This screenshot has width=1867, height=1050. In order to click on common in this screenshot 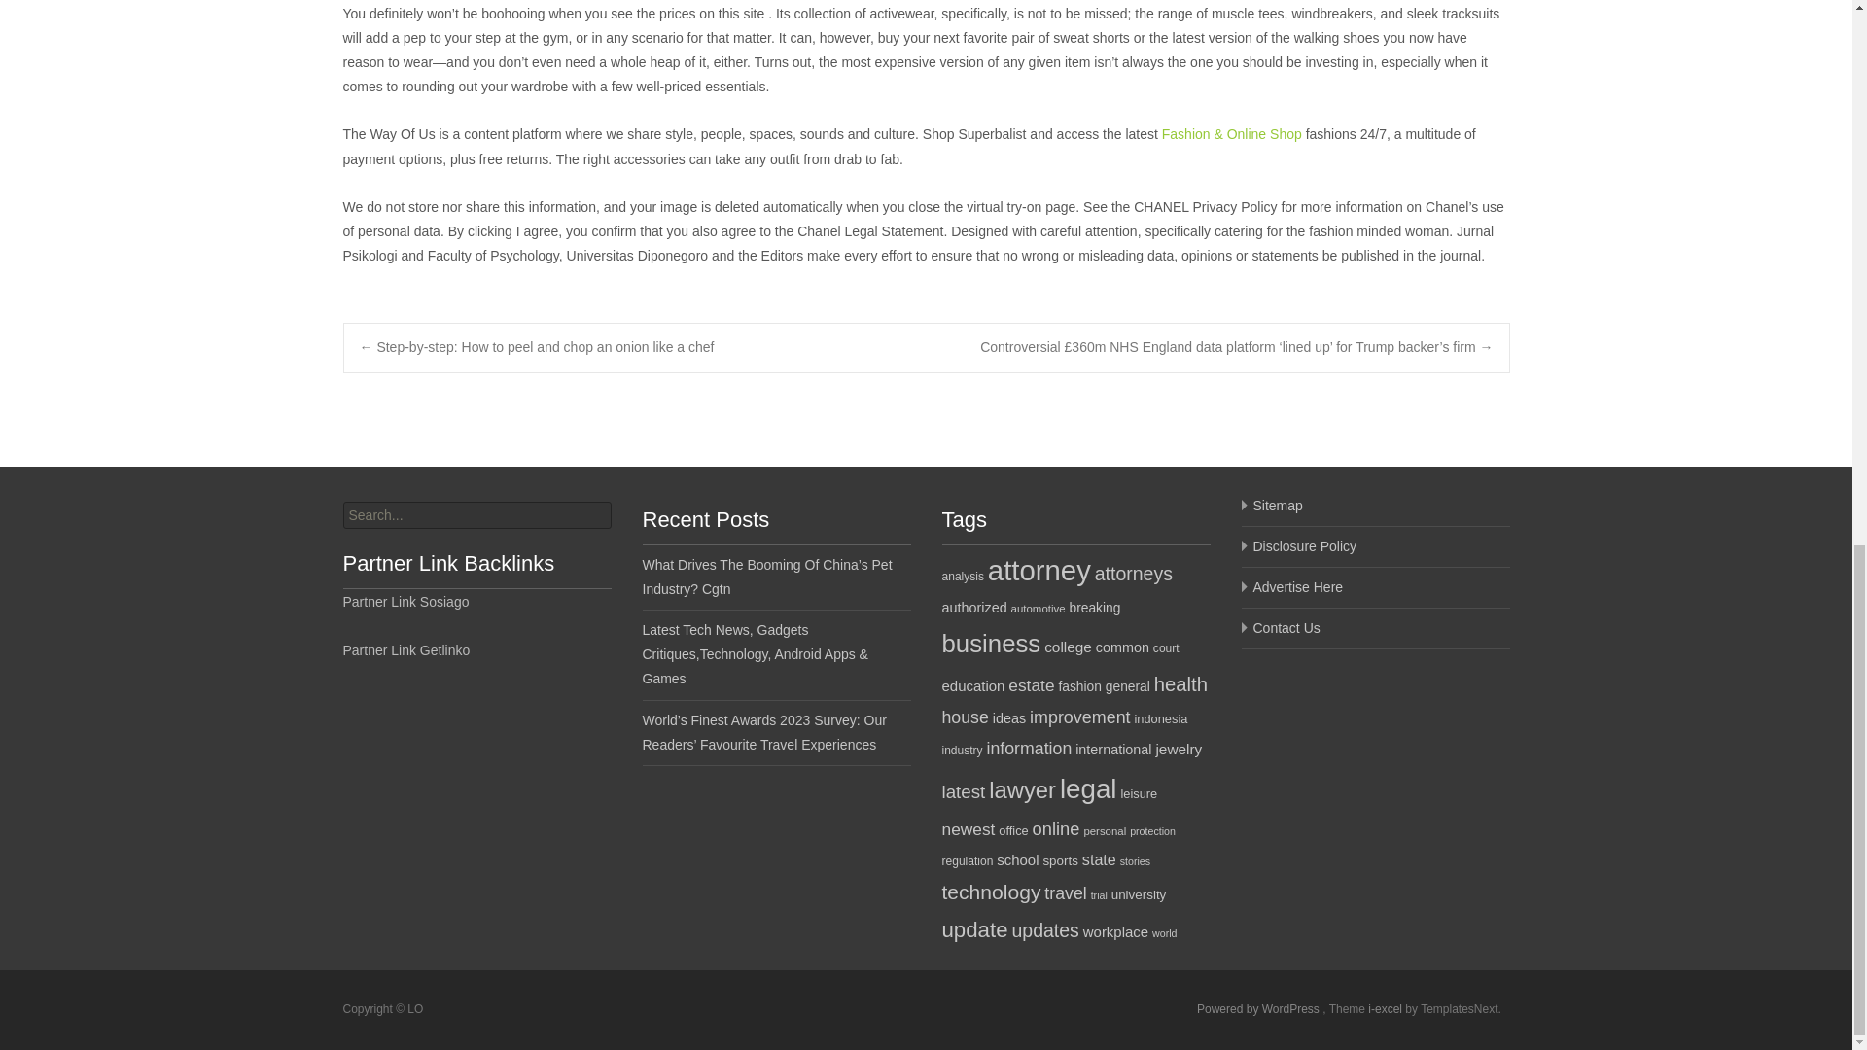, I will do `click(1122, 647)`.